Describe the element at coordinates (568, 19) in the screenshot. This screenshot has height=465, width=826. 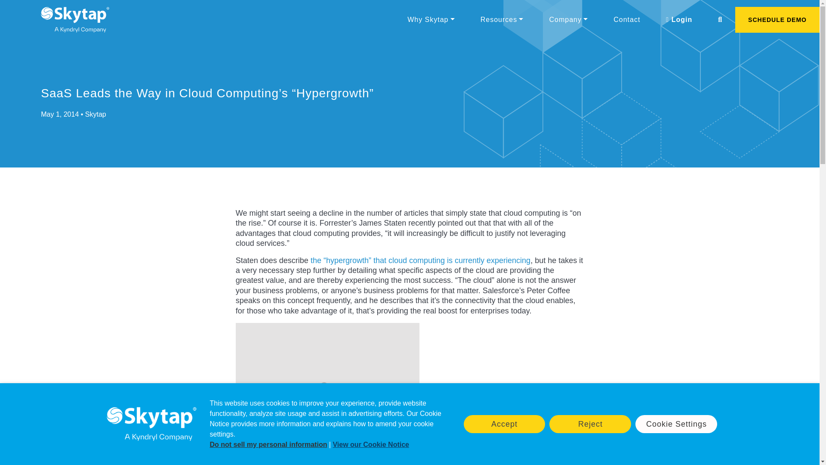
I see `Company` at that location.